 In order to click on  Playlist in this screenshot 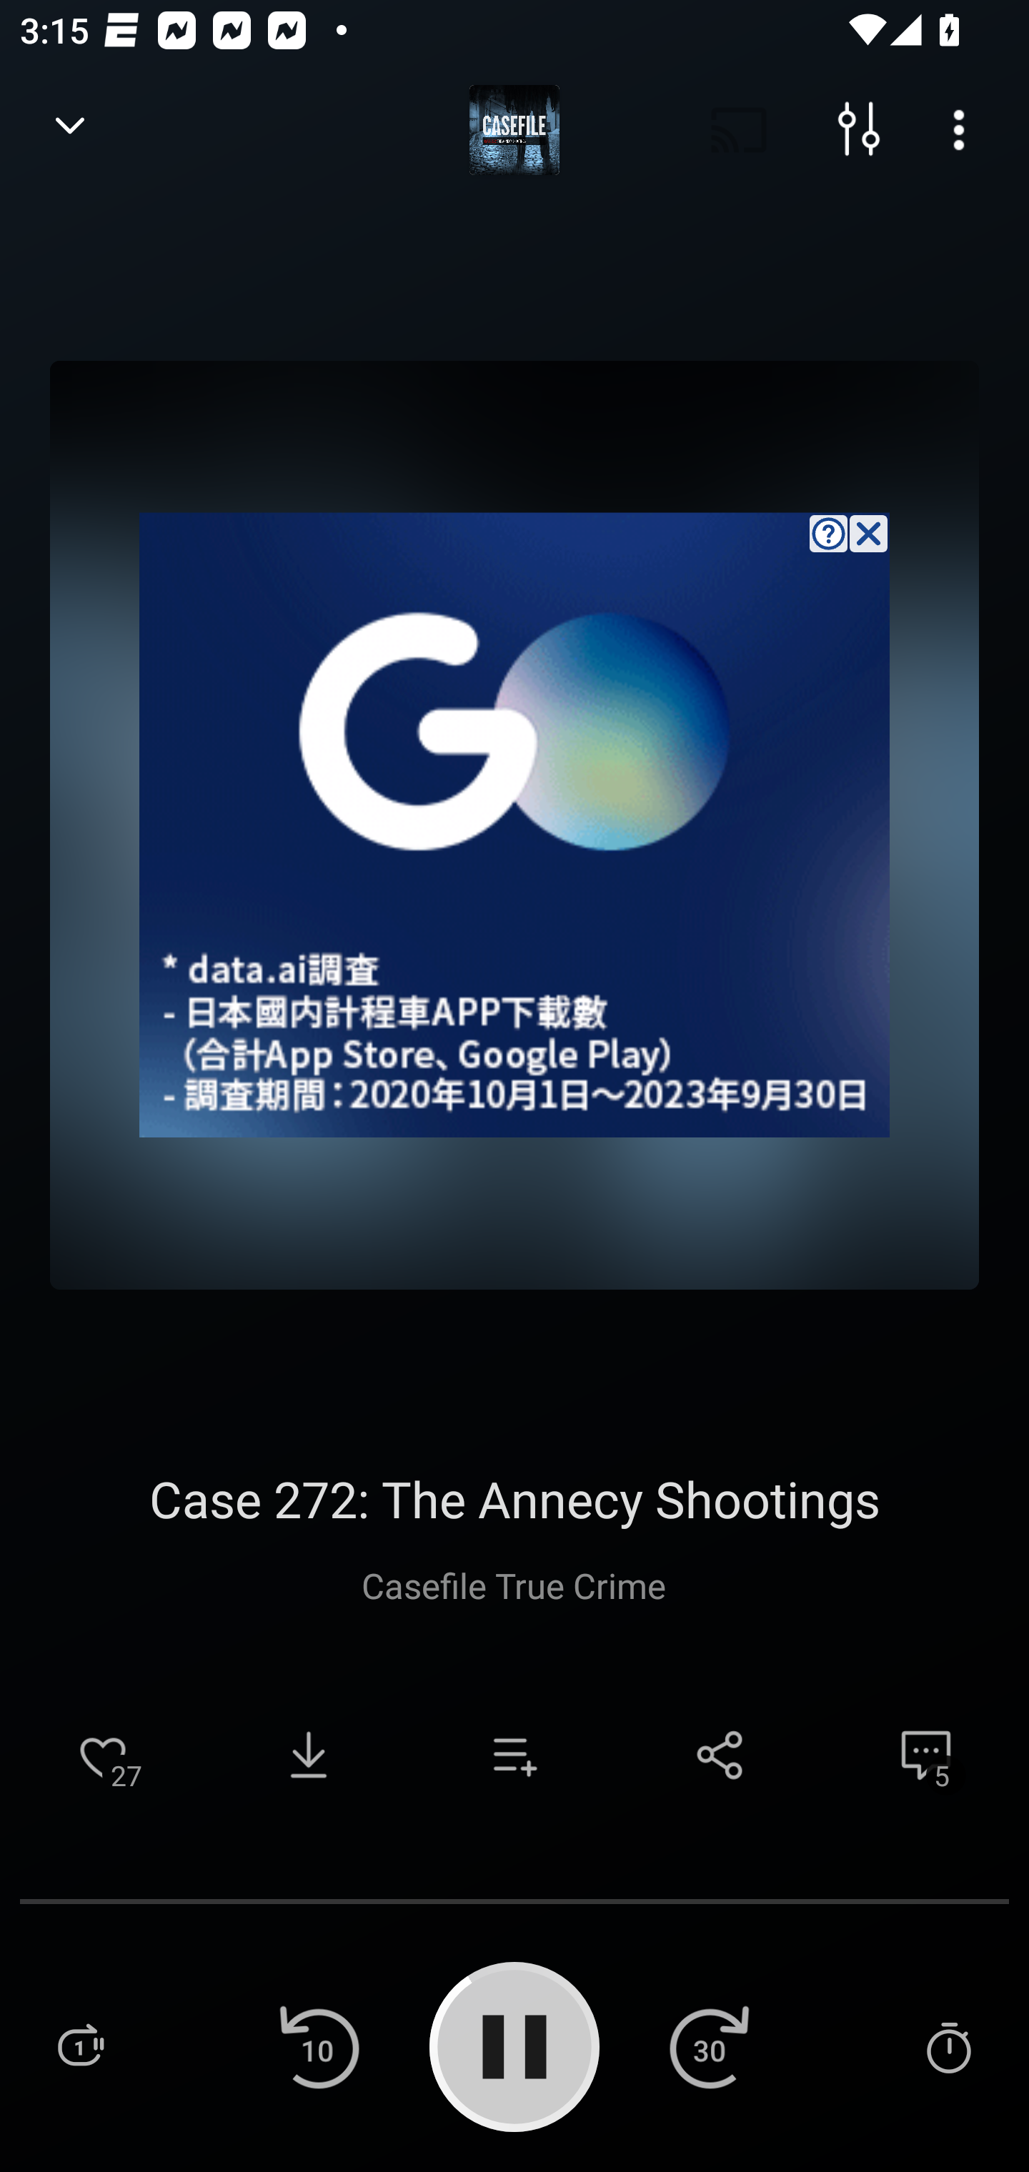, I will do `click(80, 2046)`.